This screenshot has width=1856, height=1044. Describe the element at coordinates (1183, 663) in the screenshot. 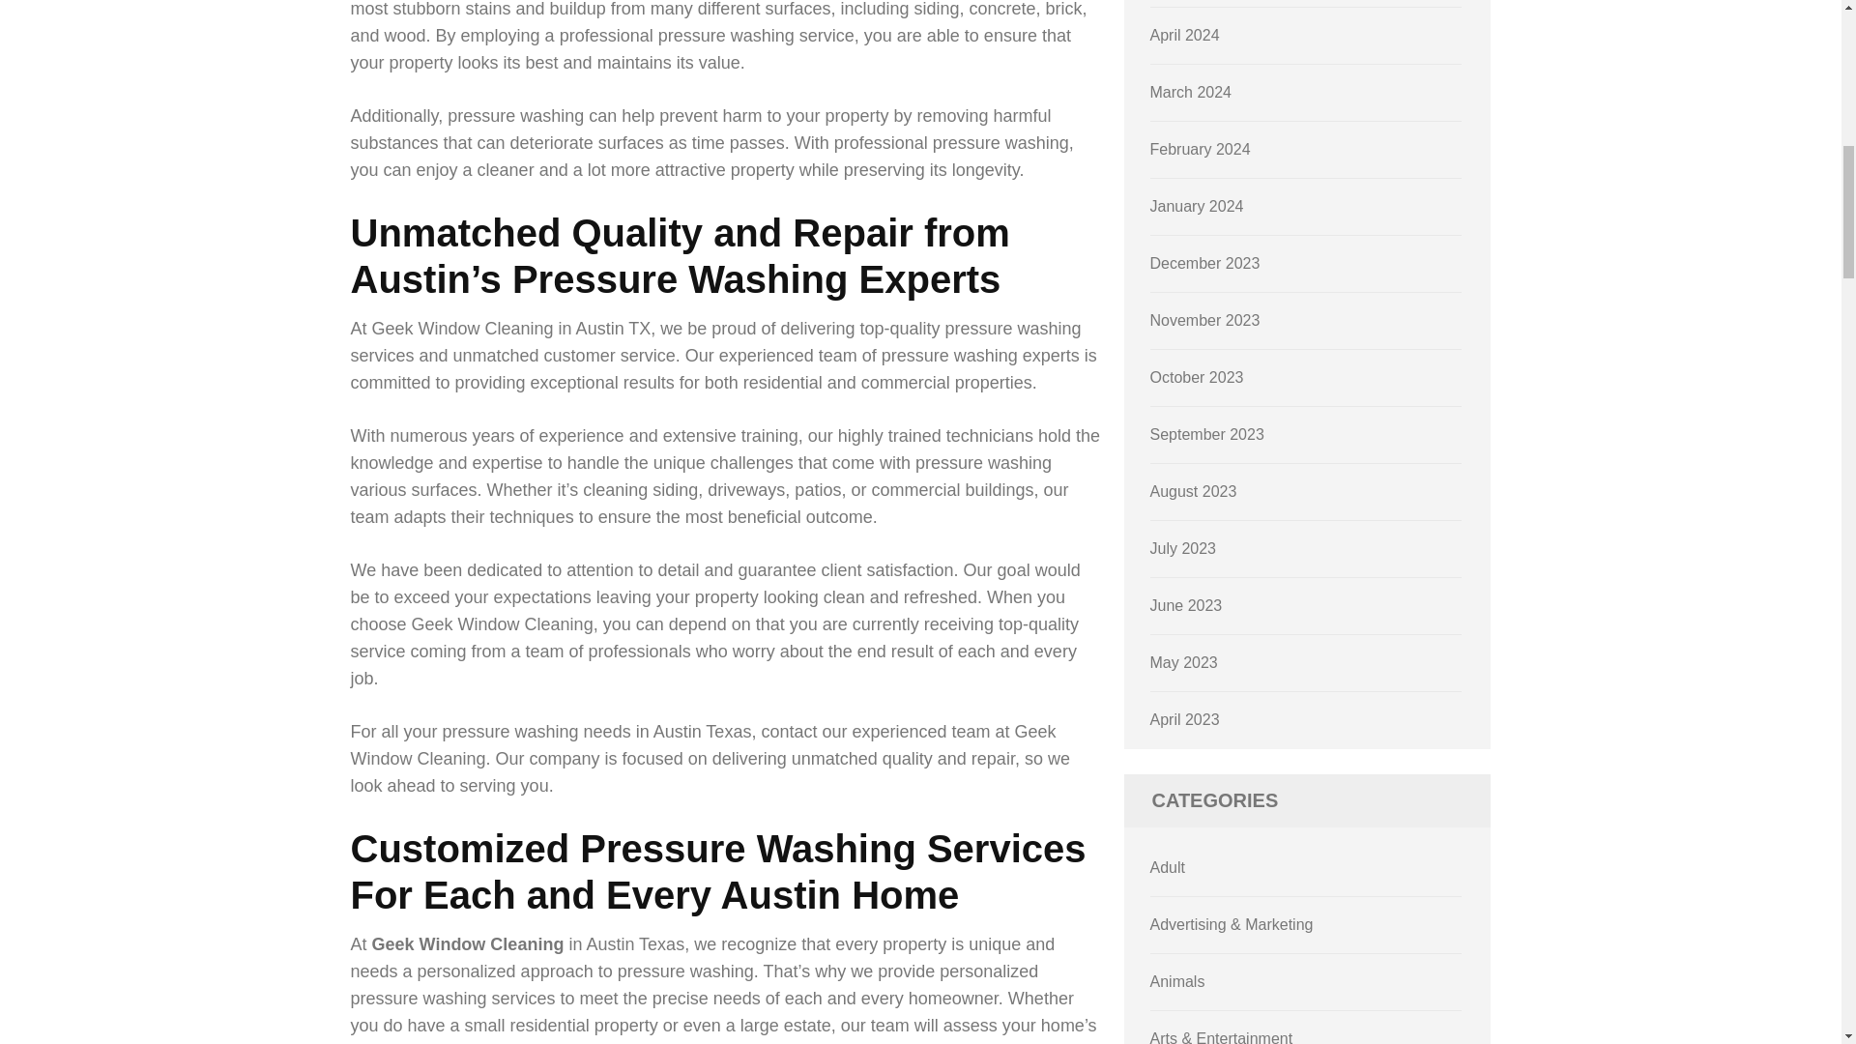

I see `May 2023` at that location.